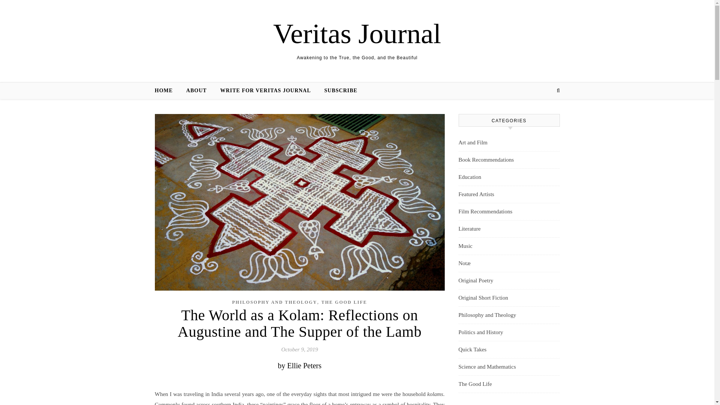 This screenshot has width=720, height=405. I want to click on Book Recommendations, so click(486, 160).